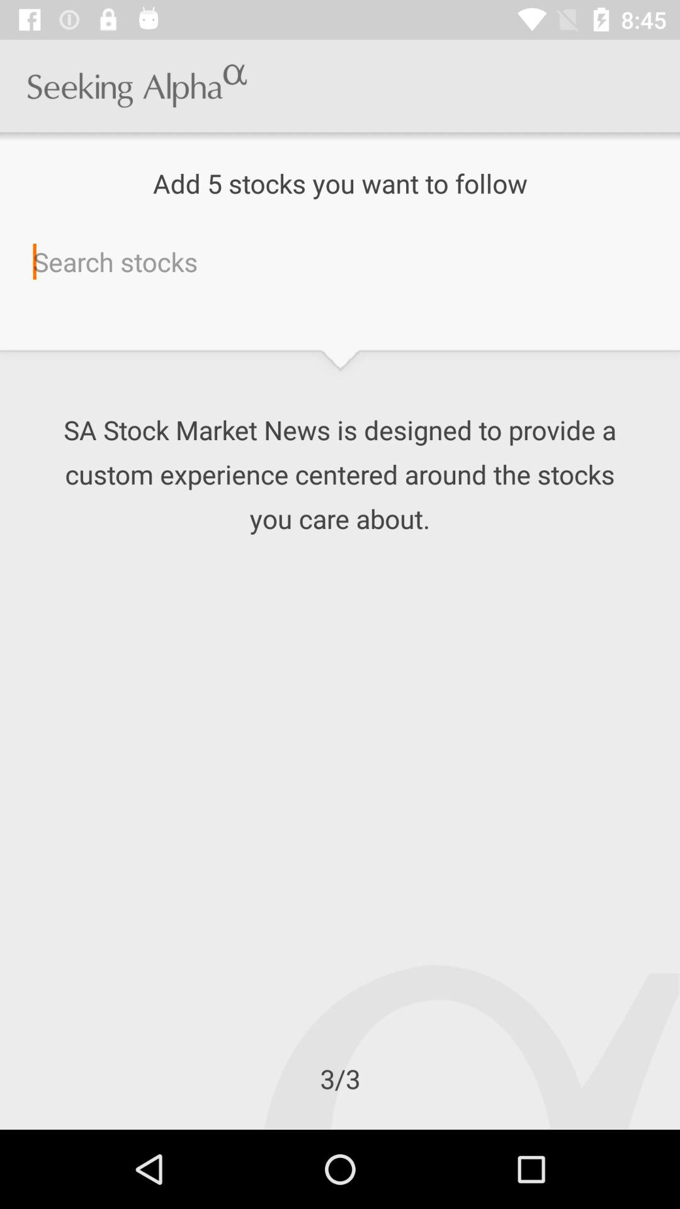 Image resolution: width=680 pixels, height=1209 pixels. I want to click on open the icon below the 3/3 icon, so click(0, 1129).